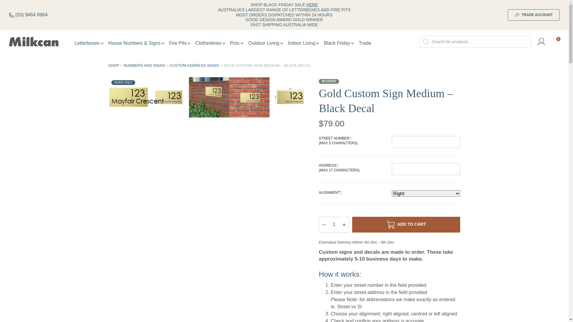 This screenshot has height=322, width=573. What do you see at coordinates (249, 97) in the screenshot?
I see `Milkcan-Mayfair-gold-aluminium-Signs-black-small-hs-800px` at bounding box center [249, 97].